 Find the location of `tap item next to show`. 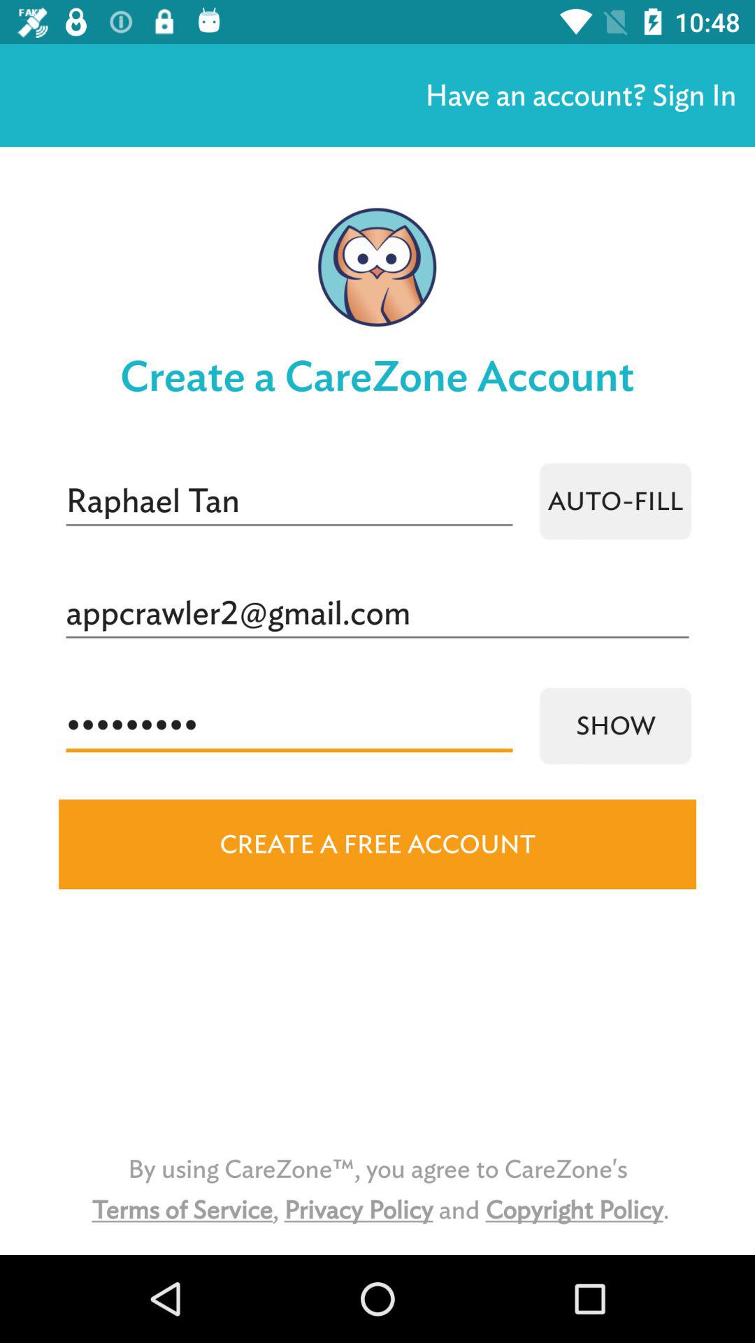

tap item next to show is located at coordinates (289, 726).